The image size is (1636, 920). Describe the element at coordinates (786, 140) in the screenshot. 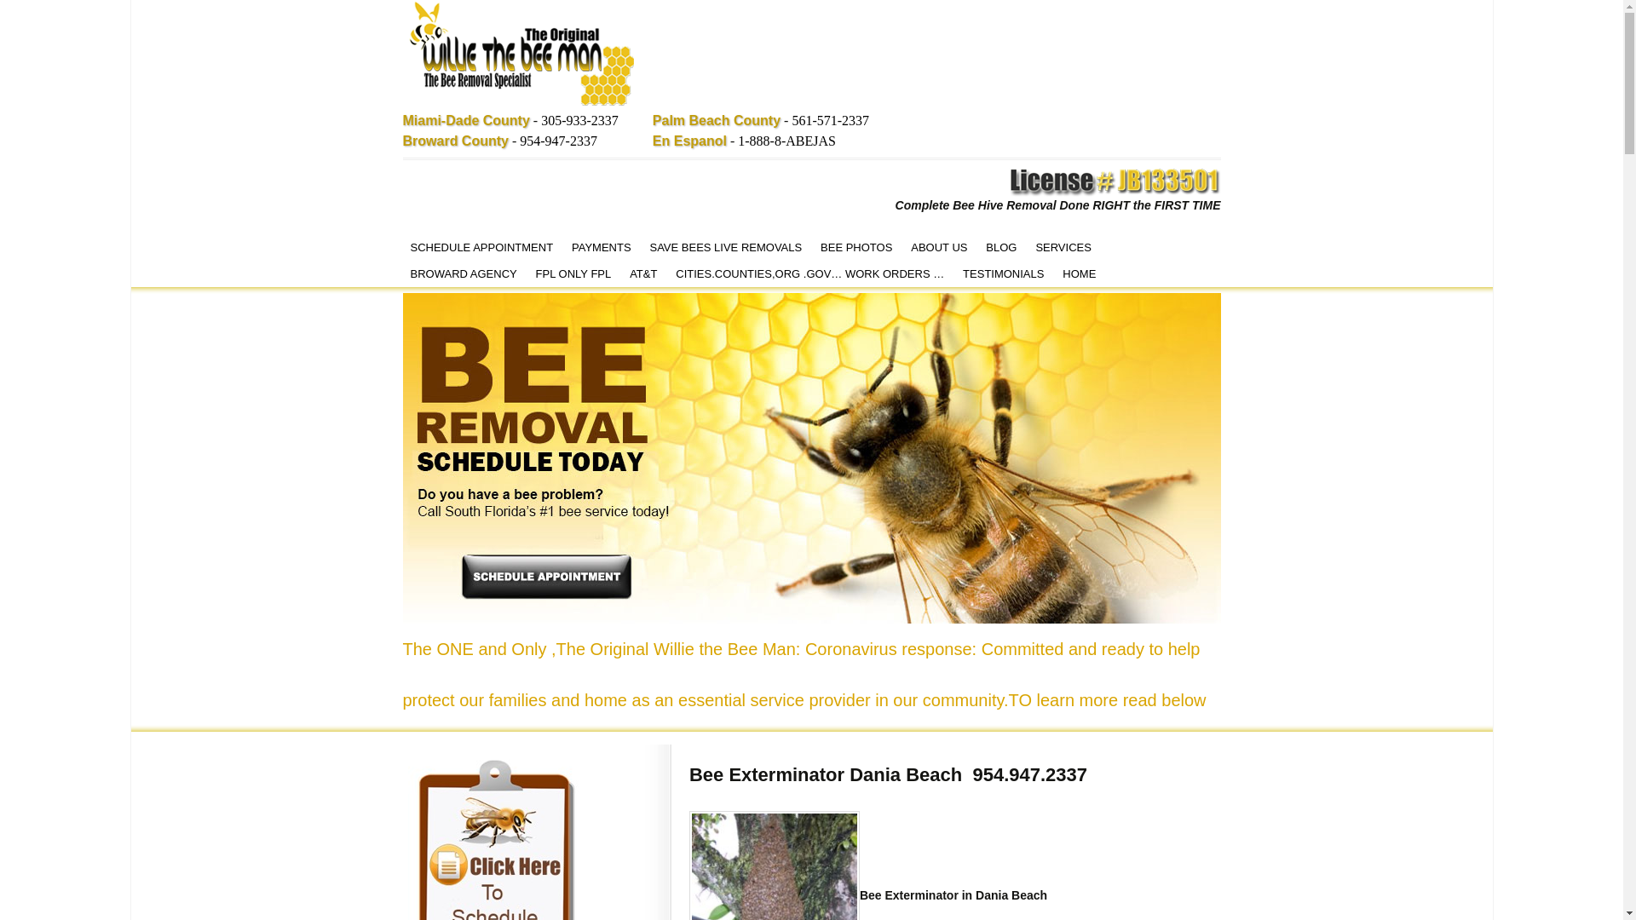

I see `1-888-8-ABEJAS` at that location.